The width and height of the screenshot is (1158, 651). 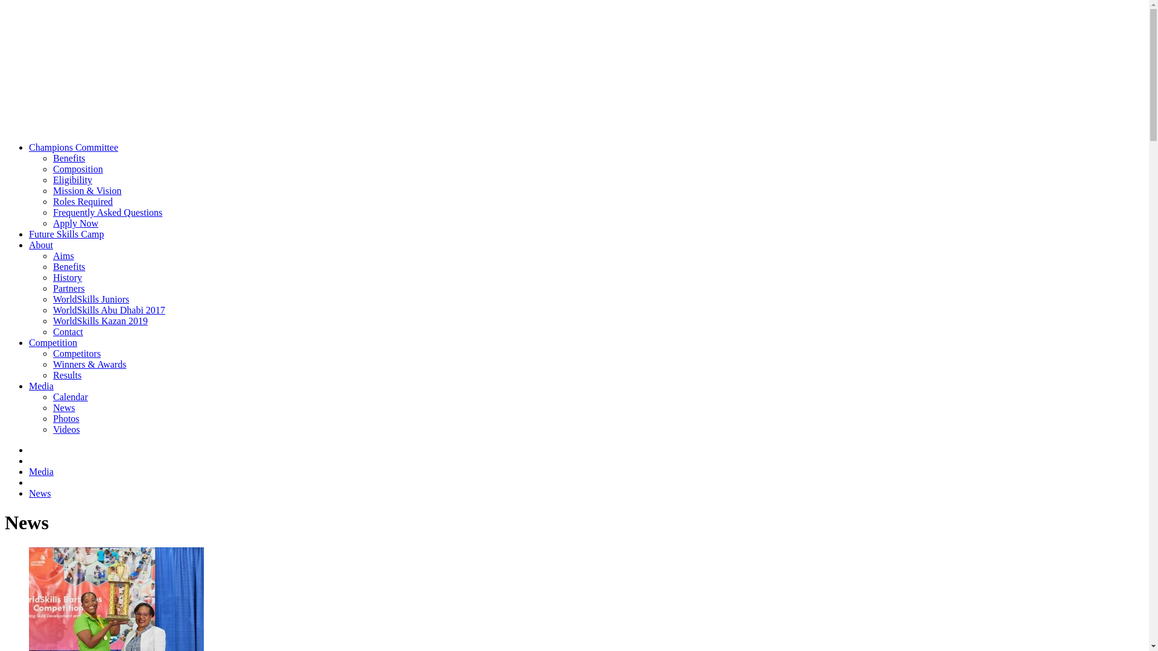 I want to click on Roles Required, so click(x=83, y=201).